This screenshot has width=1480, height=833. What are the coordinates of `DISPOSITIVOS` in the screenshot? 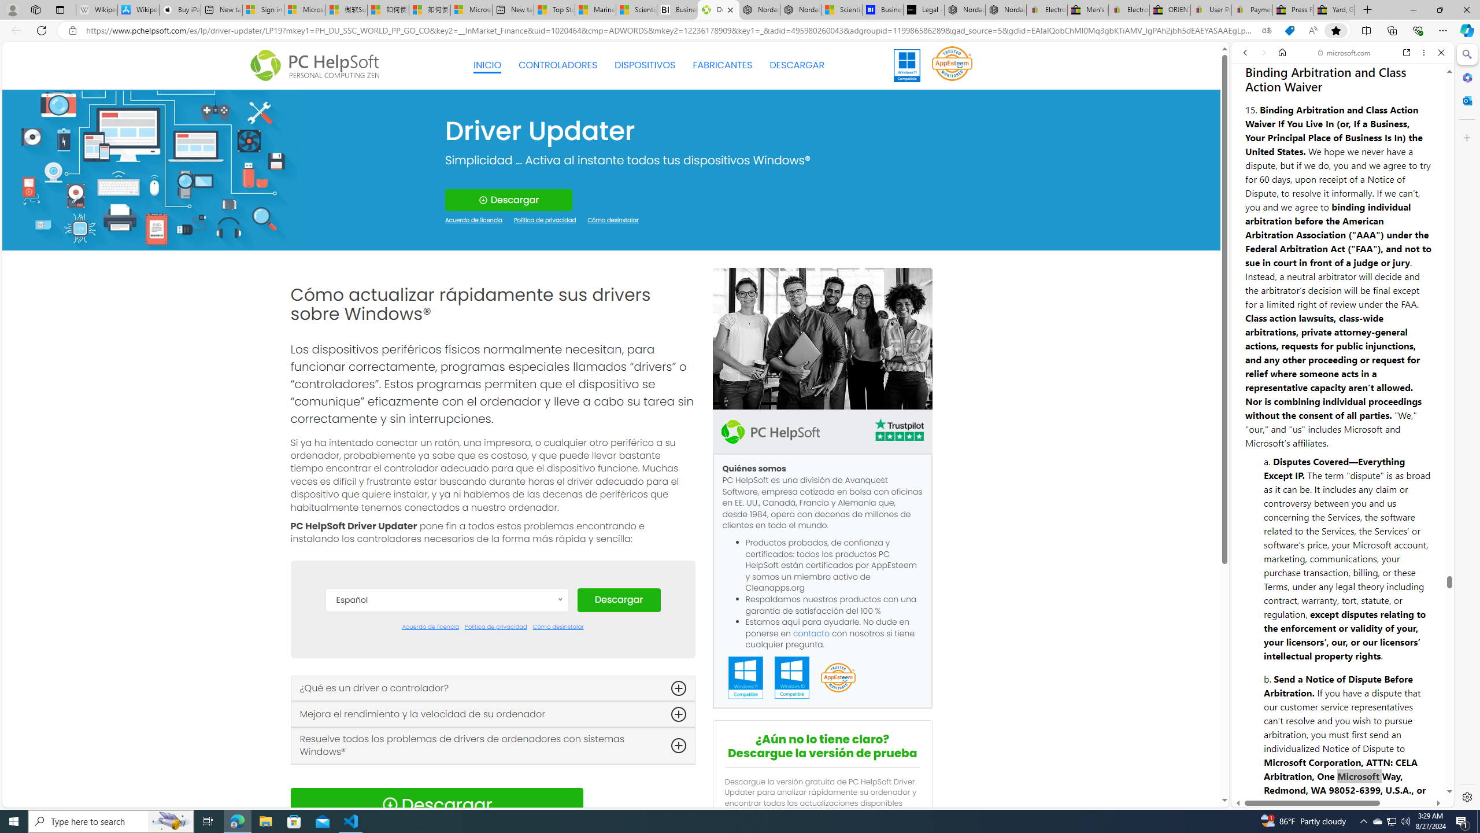 It's located at (645, 65).